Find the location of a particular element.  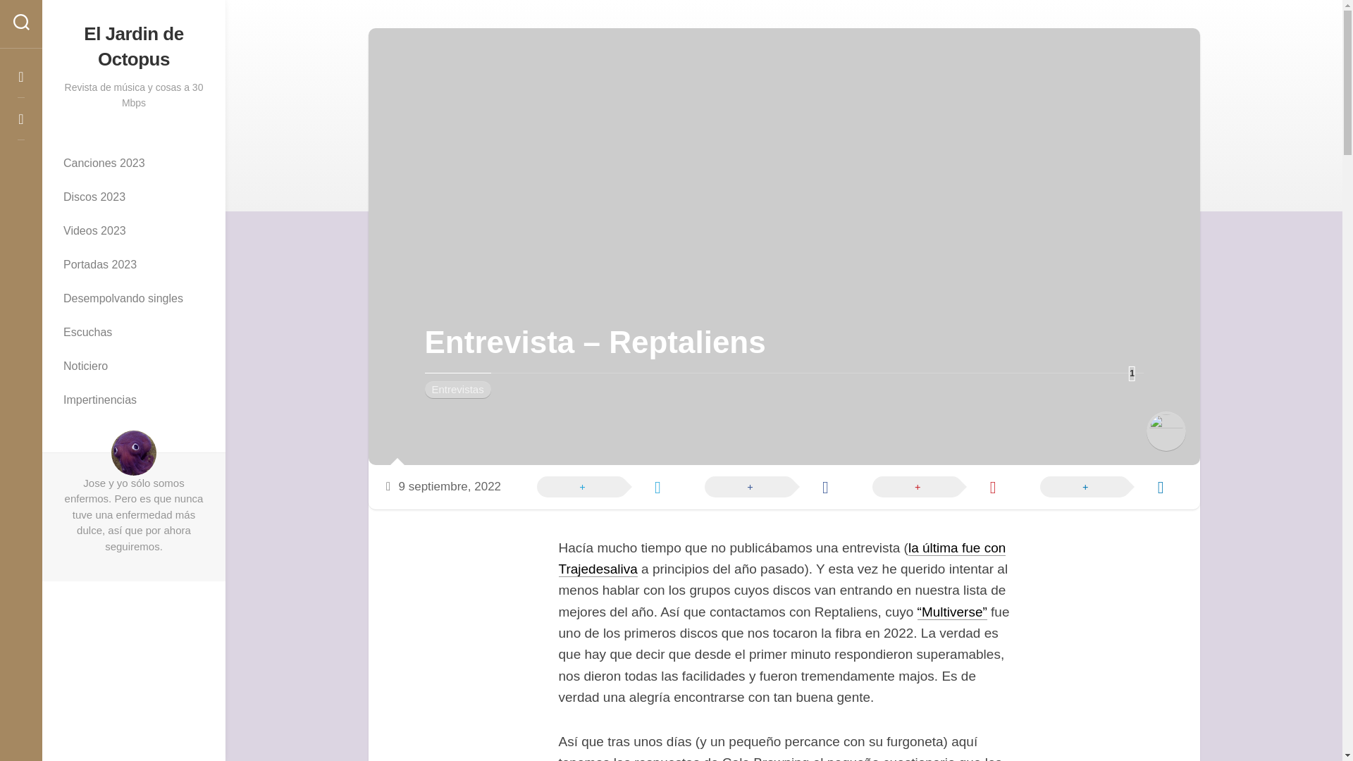

Discos 2023 is located at coordinates (134, 197).